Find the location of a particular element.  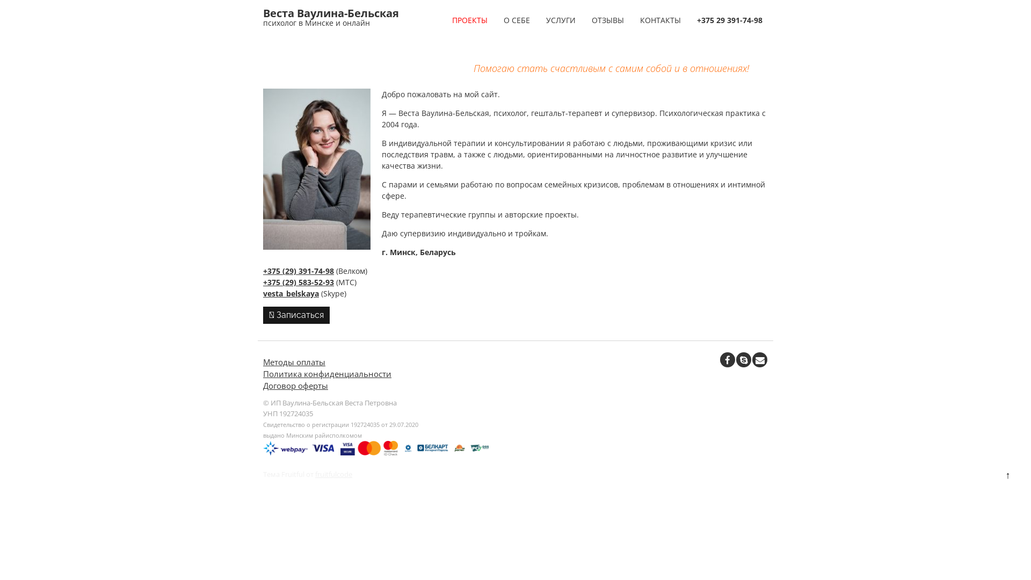

skype is located at coordinates (744, 360).